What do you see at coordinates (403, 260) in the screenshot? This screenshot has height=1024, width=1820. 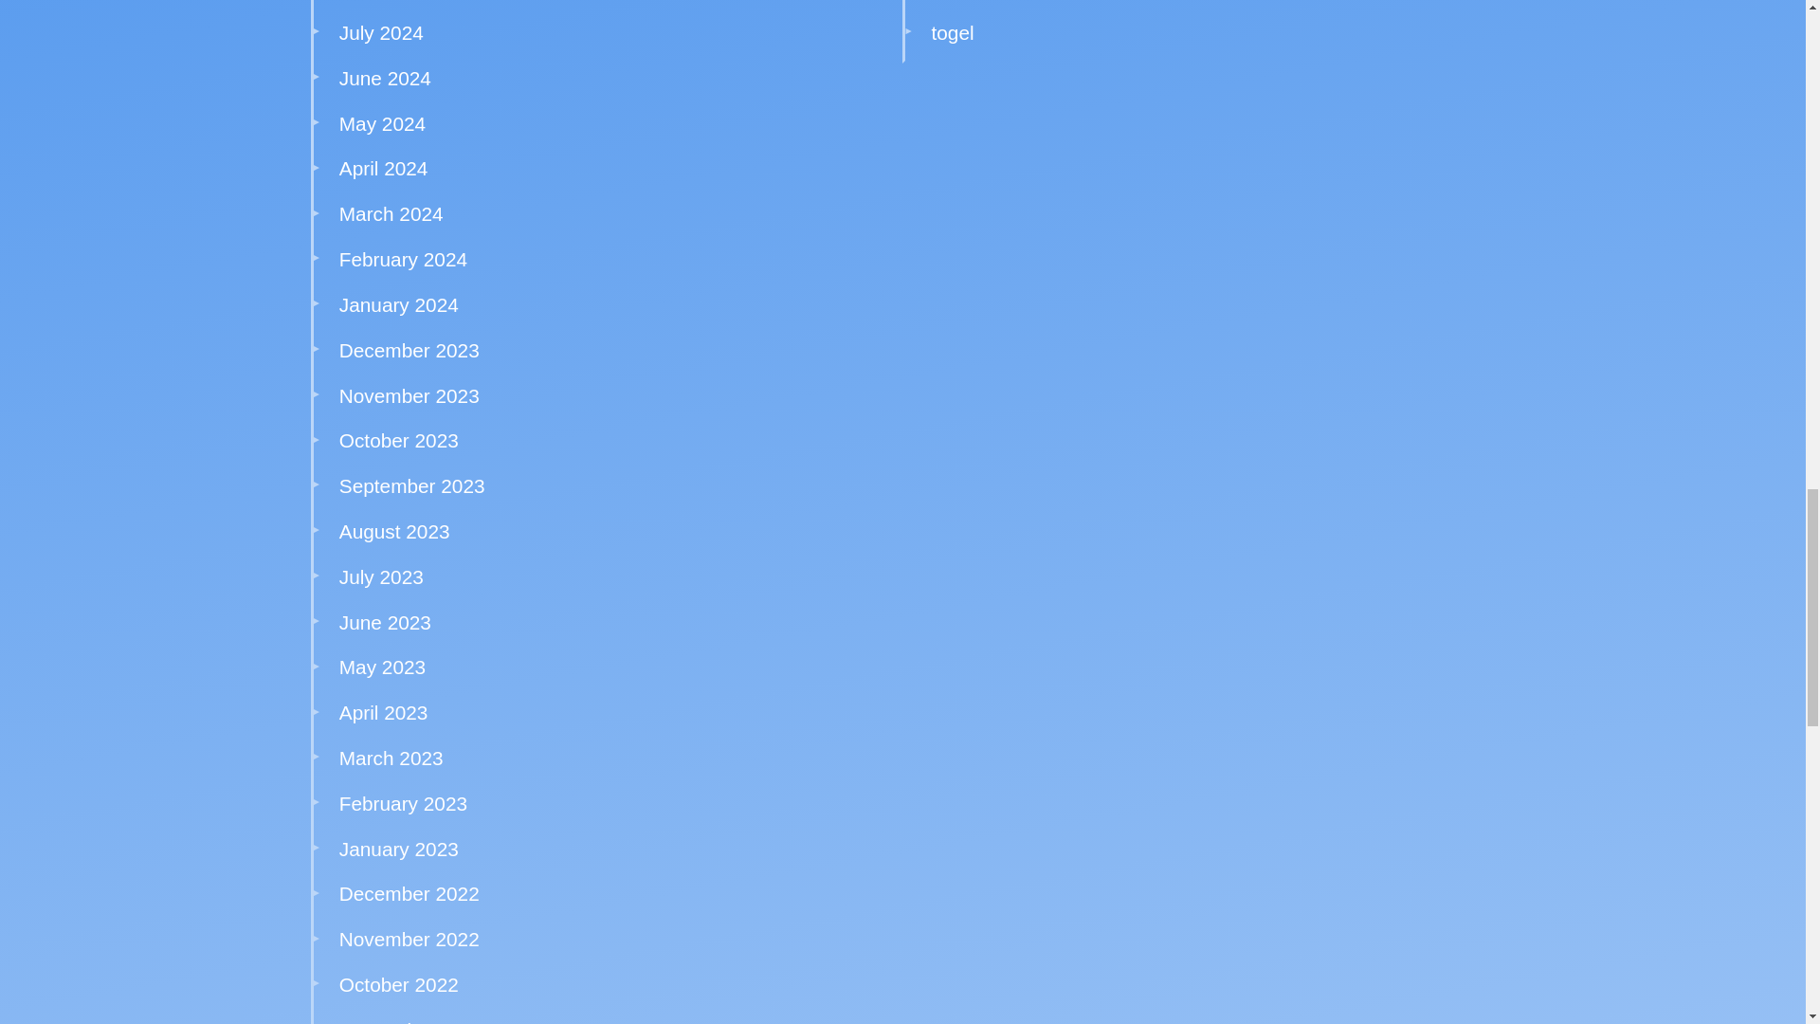 I see `February 2024` at bounding box center [403, 260].